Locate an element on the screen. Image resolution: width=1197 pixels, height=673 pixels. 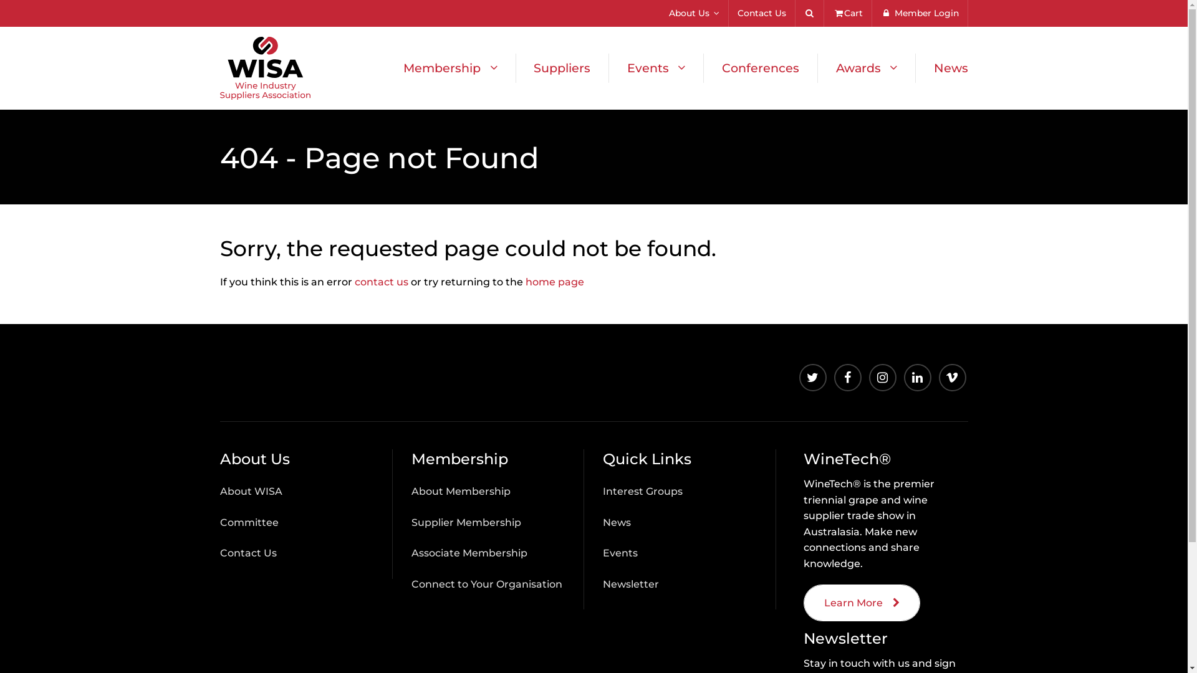
Interest Groups is located at coordinates (643, 491).